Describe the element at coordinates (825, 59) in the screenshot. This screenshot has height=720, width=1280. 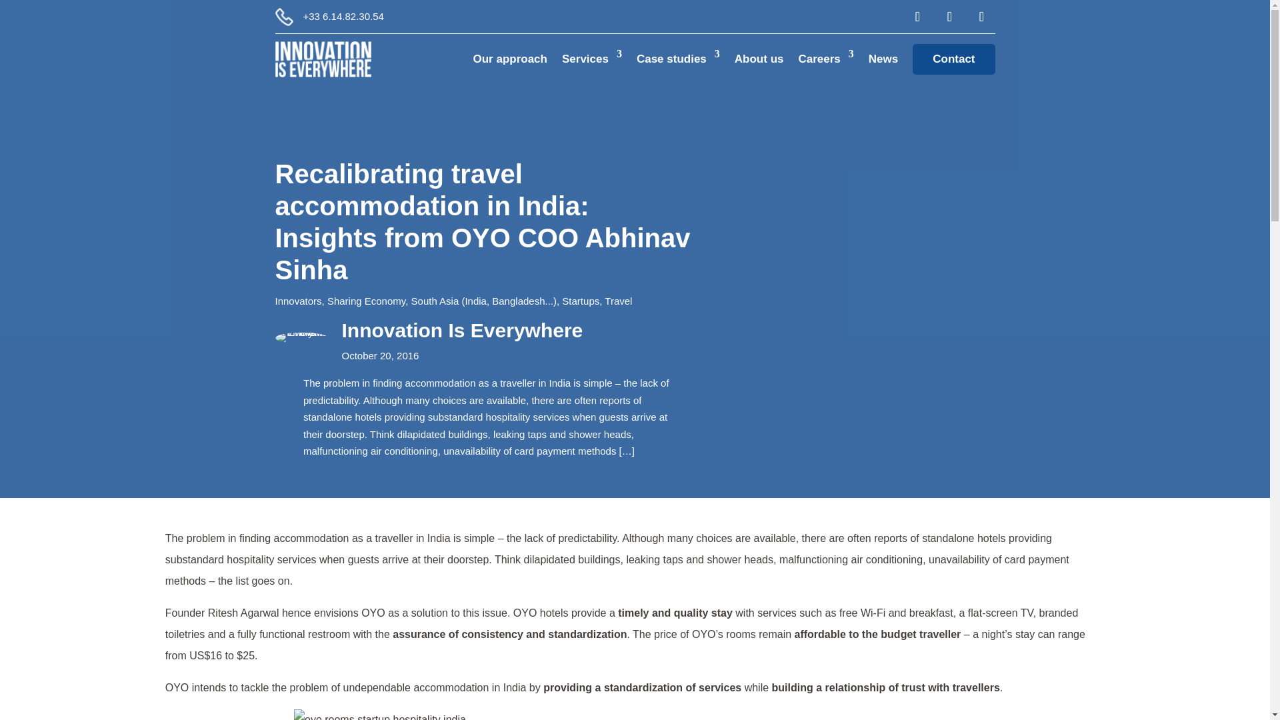
I see `Careers` at that location.